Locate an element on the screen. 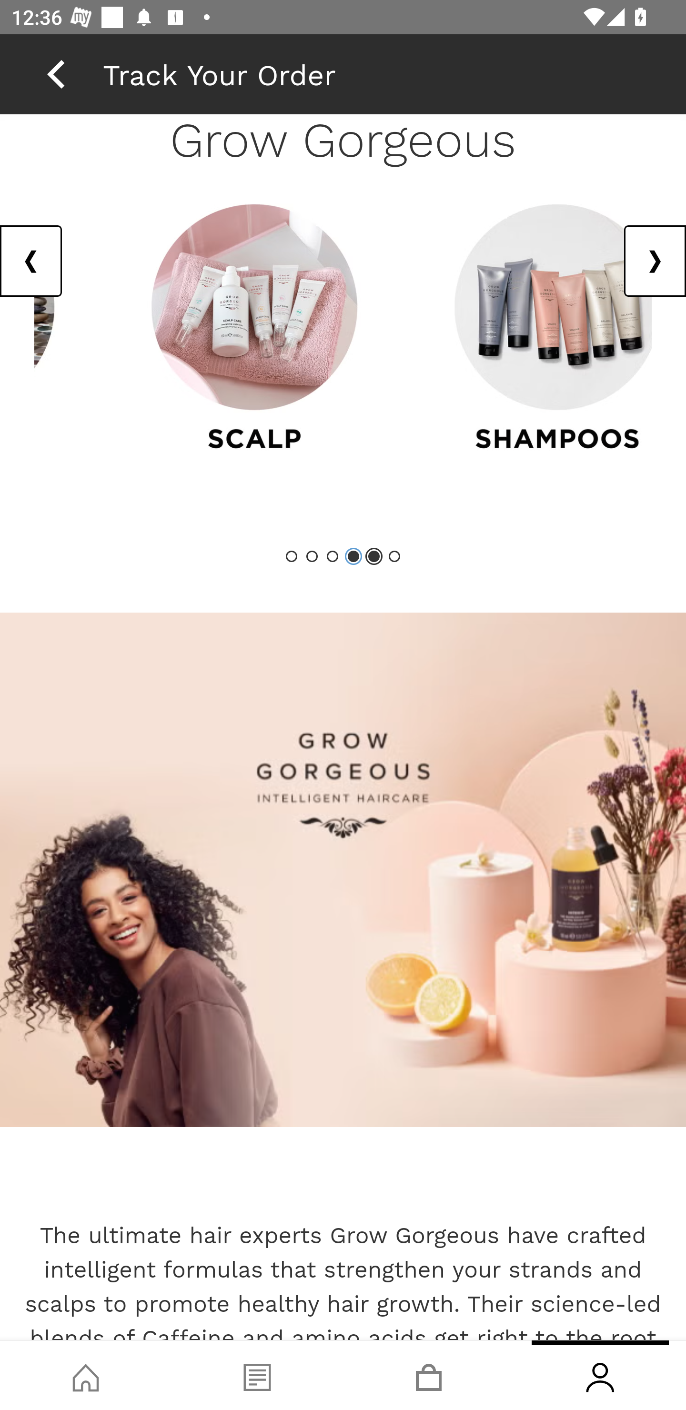 This screenshot has width=686, height=1410. Slide 3 is located at coordinates (333, 556).